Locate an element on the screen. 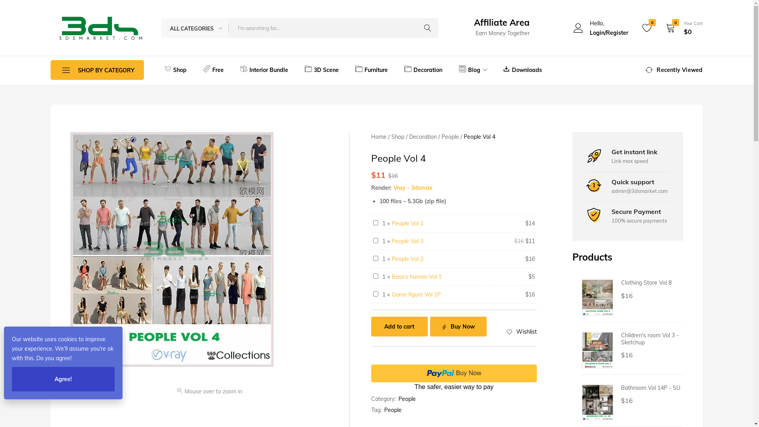 The image size is (759, 427). People Vol 1 is located at coordinates (408, 223).